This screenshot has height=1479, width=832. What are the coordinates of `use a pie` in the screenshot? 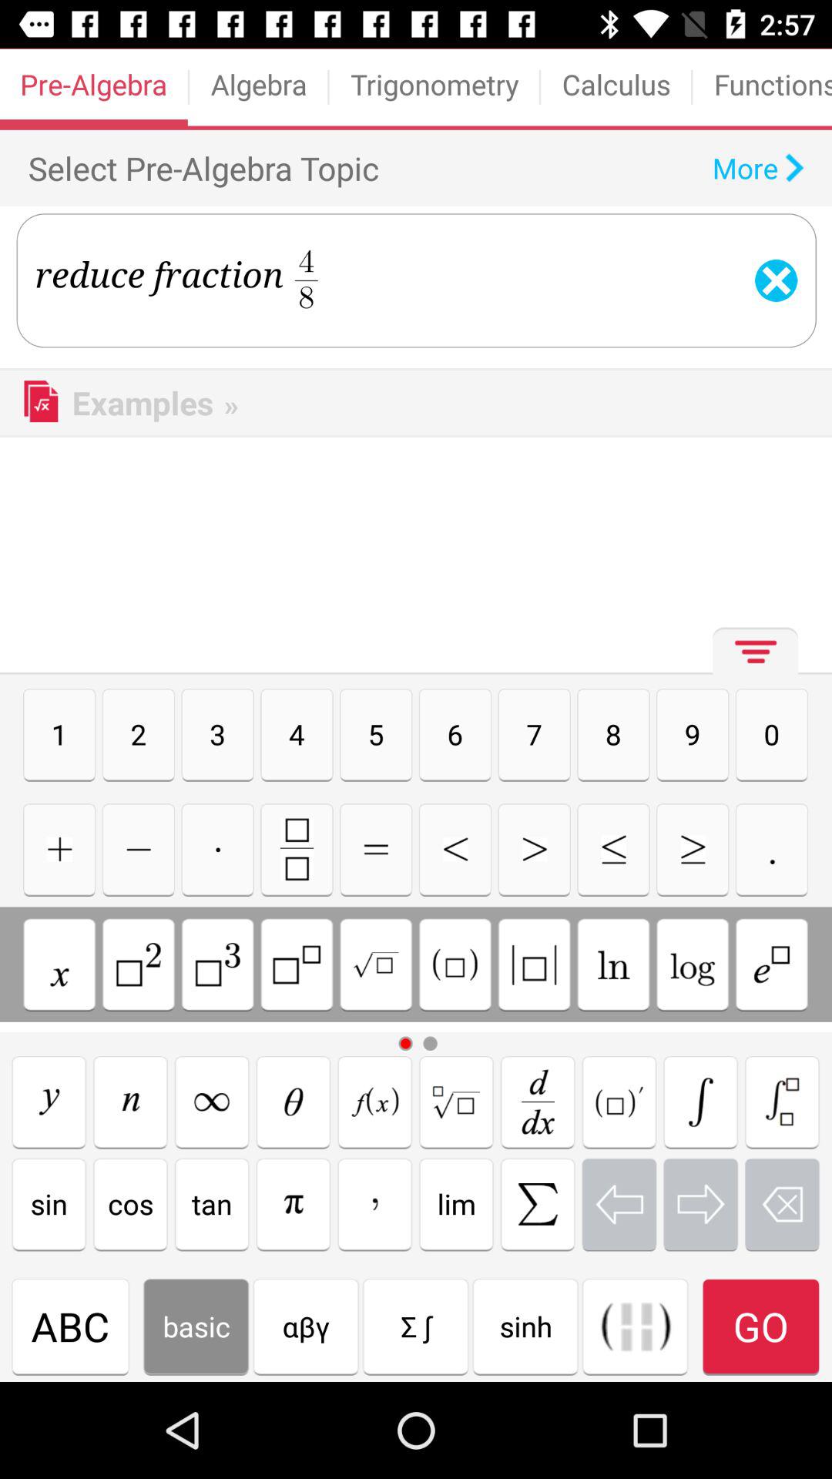 It's located at (293, 1204).